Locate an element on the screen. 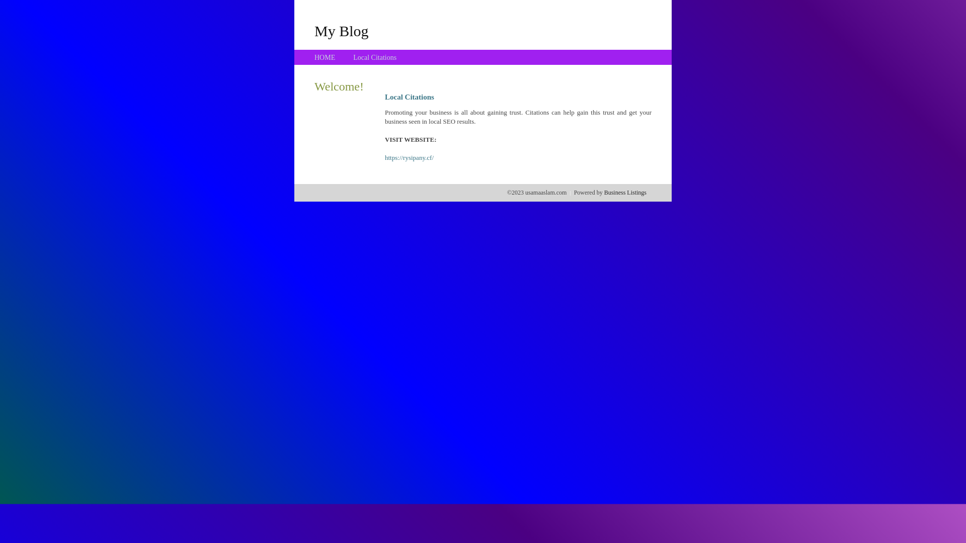 This screenshot has height=543, width=966. Business Listings is located at coordinates (625, 193).